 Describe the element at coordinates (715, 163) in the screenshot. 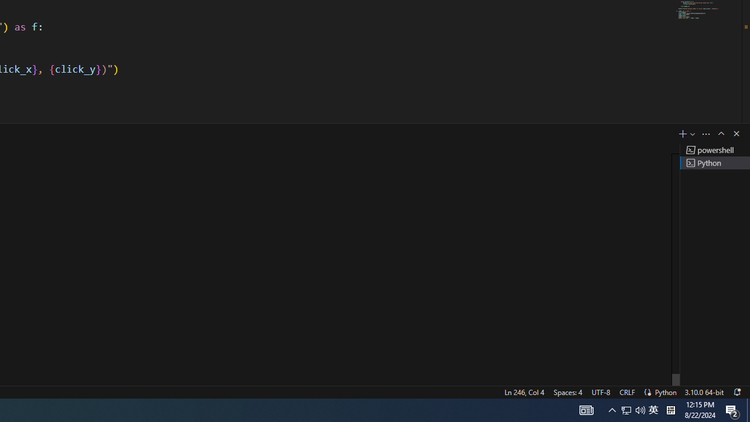

I see `Terminal 2 Python` at that location.